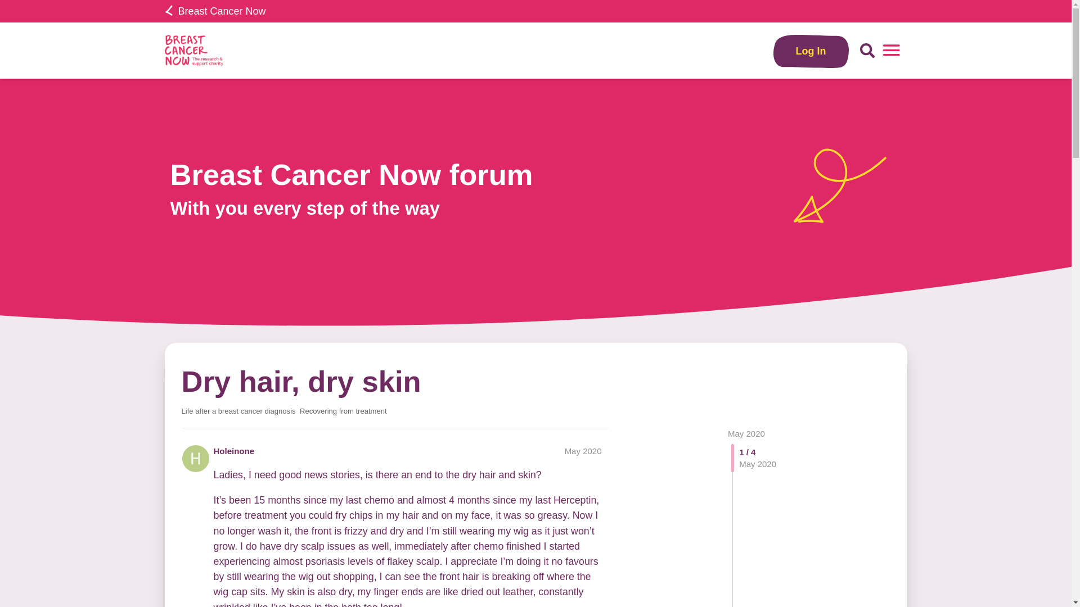  Describe the element at coordinates (746, 433) in the screenshot. I see `May 2020` at that location.